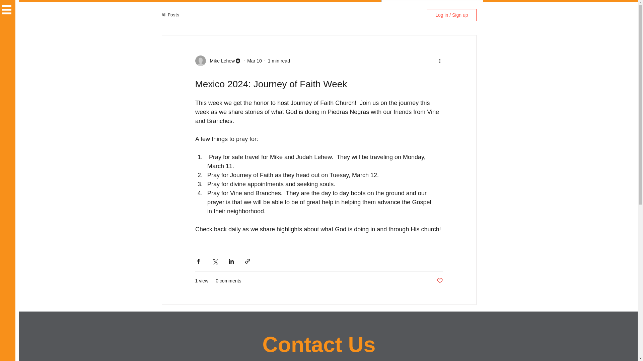 Image resolution: width=643 pixels, height=361 pixels. What do you see at coordinates (439, 281) in the screenshot?
I see `Post not marked as liked` at bounding box center [439, 281].